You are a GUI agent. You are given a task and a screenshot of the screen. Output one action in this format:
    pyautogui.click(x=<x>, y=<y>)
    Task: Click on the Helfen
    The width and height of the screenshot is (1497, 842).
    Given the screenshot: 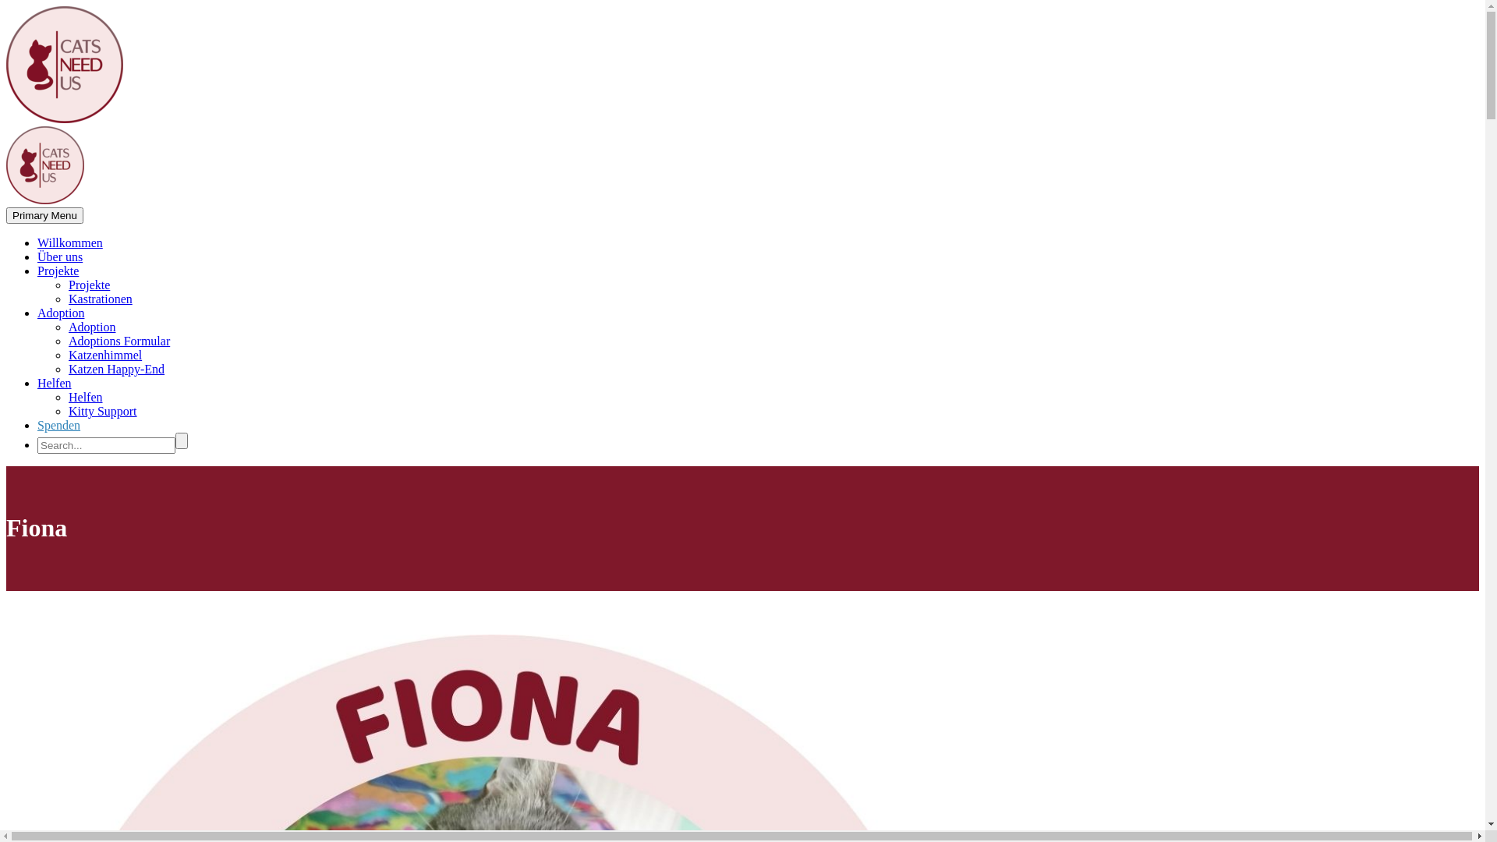 What is the action you would take?
    pyautogui.click(x=86, y=398)
    